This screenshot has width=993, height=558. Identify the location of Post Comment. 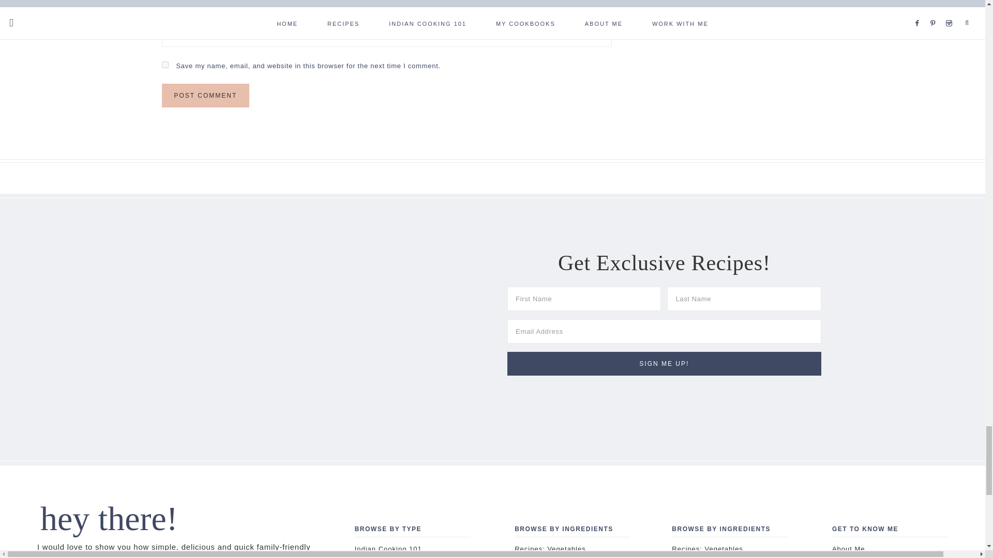
(205, 96).